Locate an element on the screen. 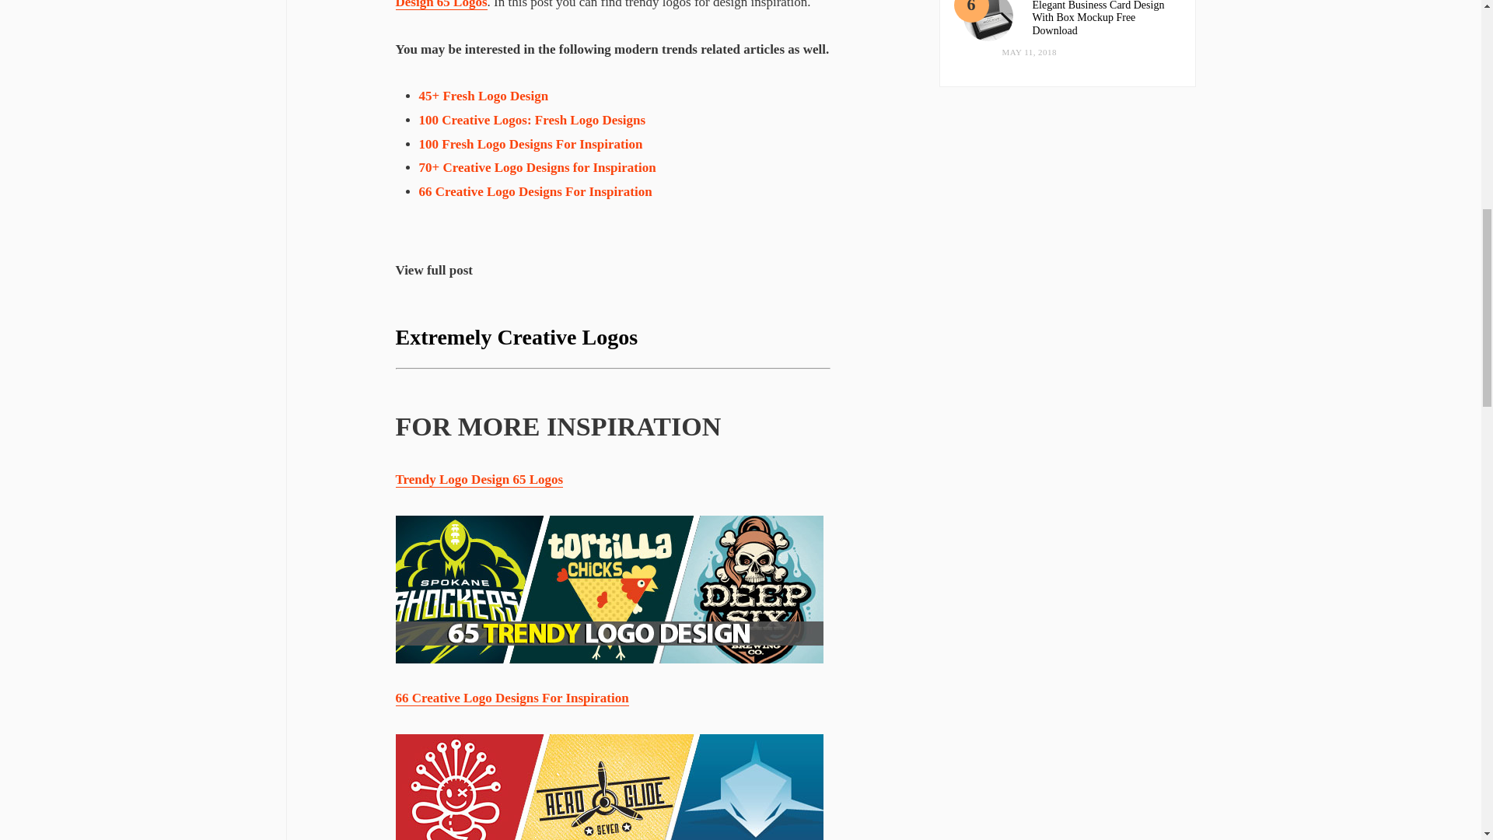  100 Creative Logos: Fresh Logo Designs is located at coordinates (531, 120).